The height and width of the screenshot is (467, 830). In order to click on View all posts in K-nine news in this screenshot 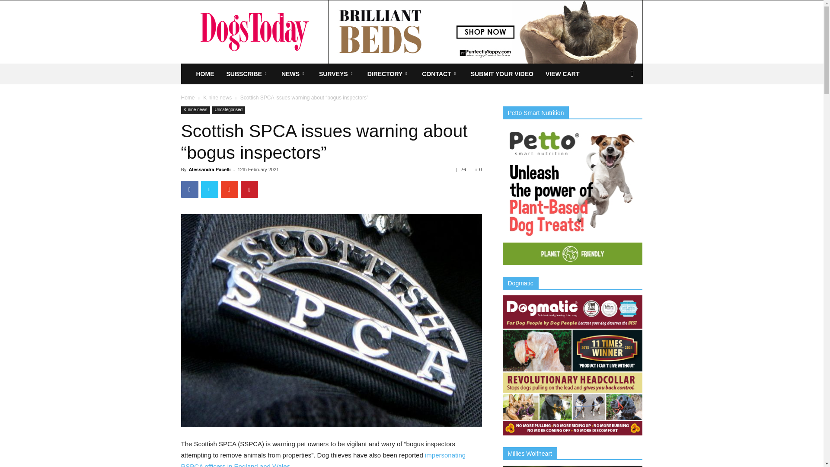, I will do `click(217, 98)`.